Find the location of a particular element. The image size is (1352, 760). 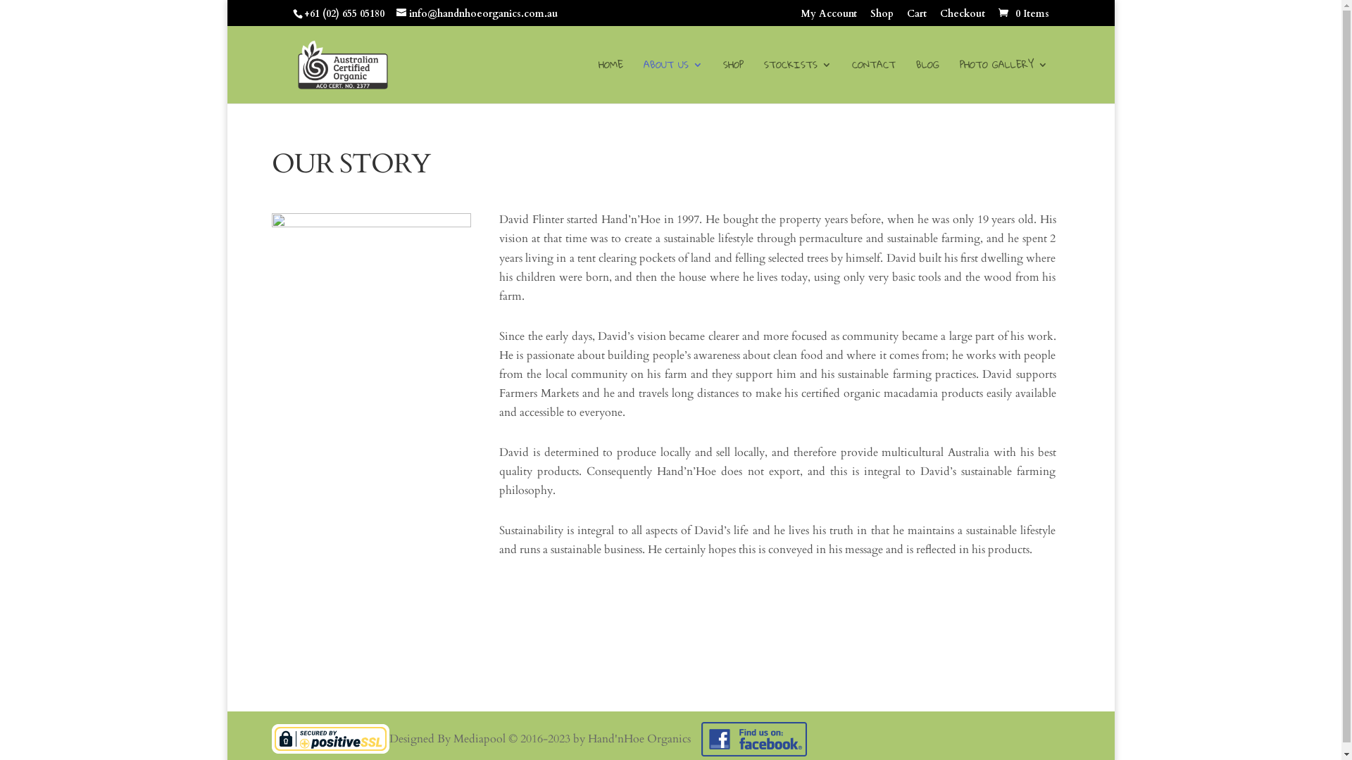

STOCKISTS is located at coordinates (797, 82).